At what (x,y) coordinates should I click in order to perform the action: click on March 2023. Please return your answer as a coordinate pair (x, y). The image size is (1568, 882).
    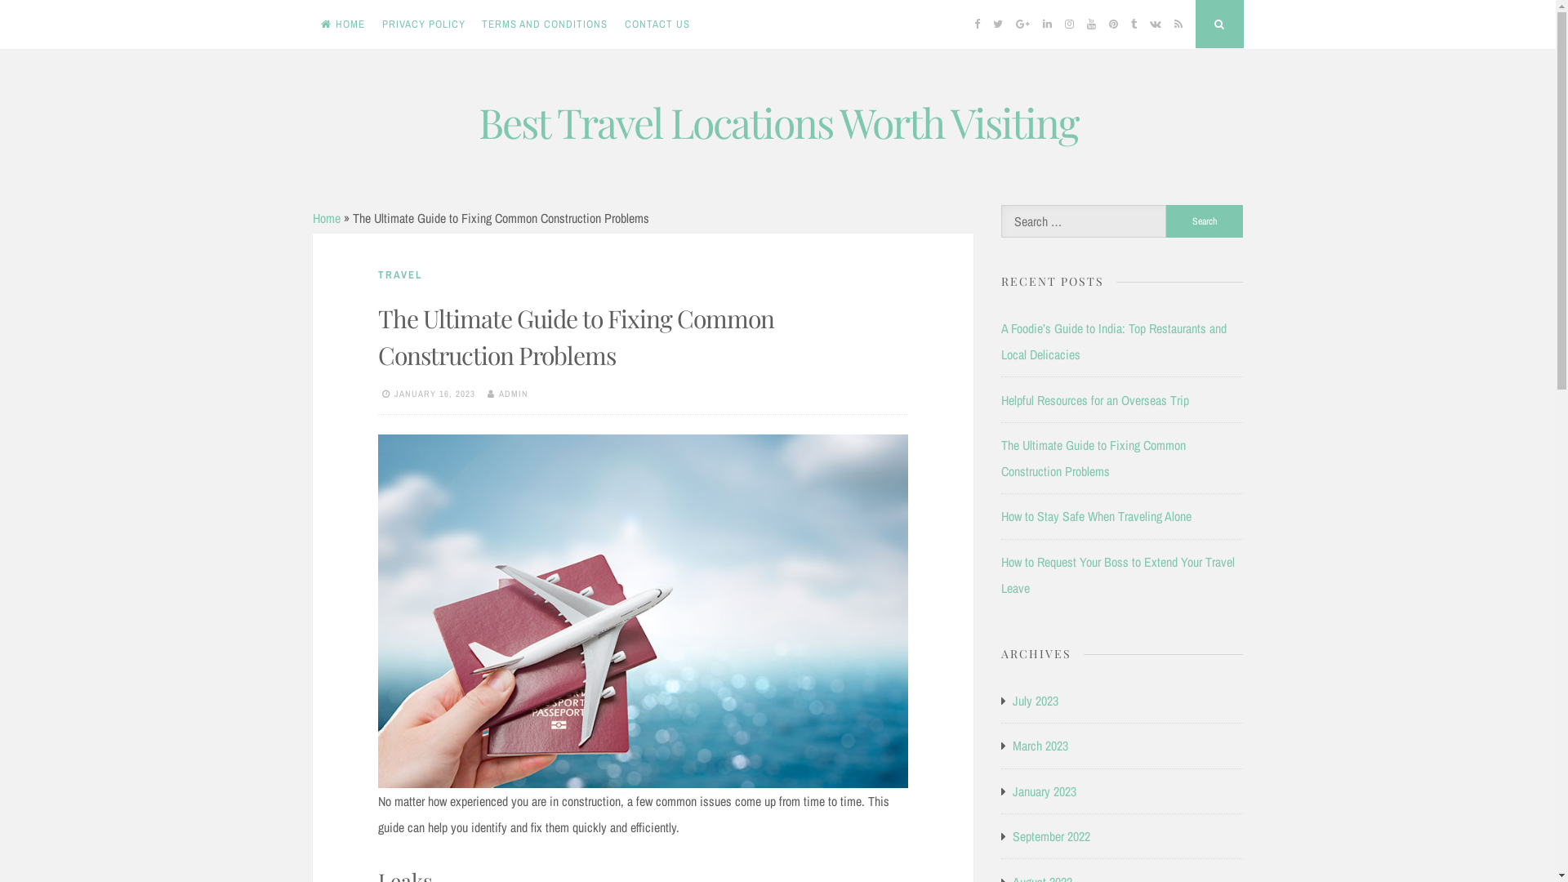
    Looking at the image, I should click on (1040, 746).